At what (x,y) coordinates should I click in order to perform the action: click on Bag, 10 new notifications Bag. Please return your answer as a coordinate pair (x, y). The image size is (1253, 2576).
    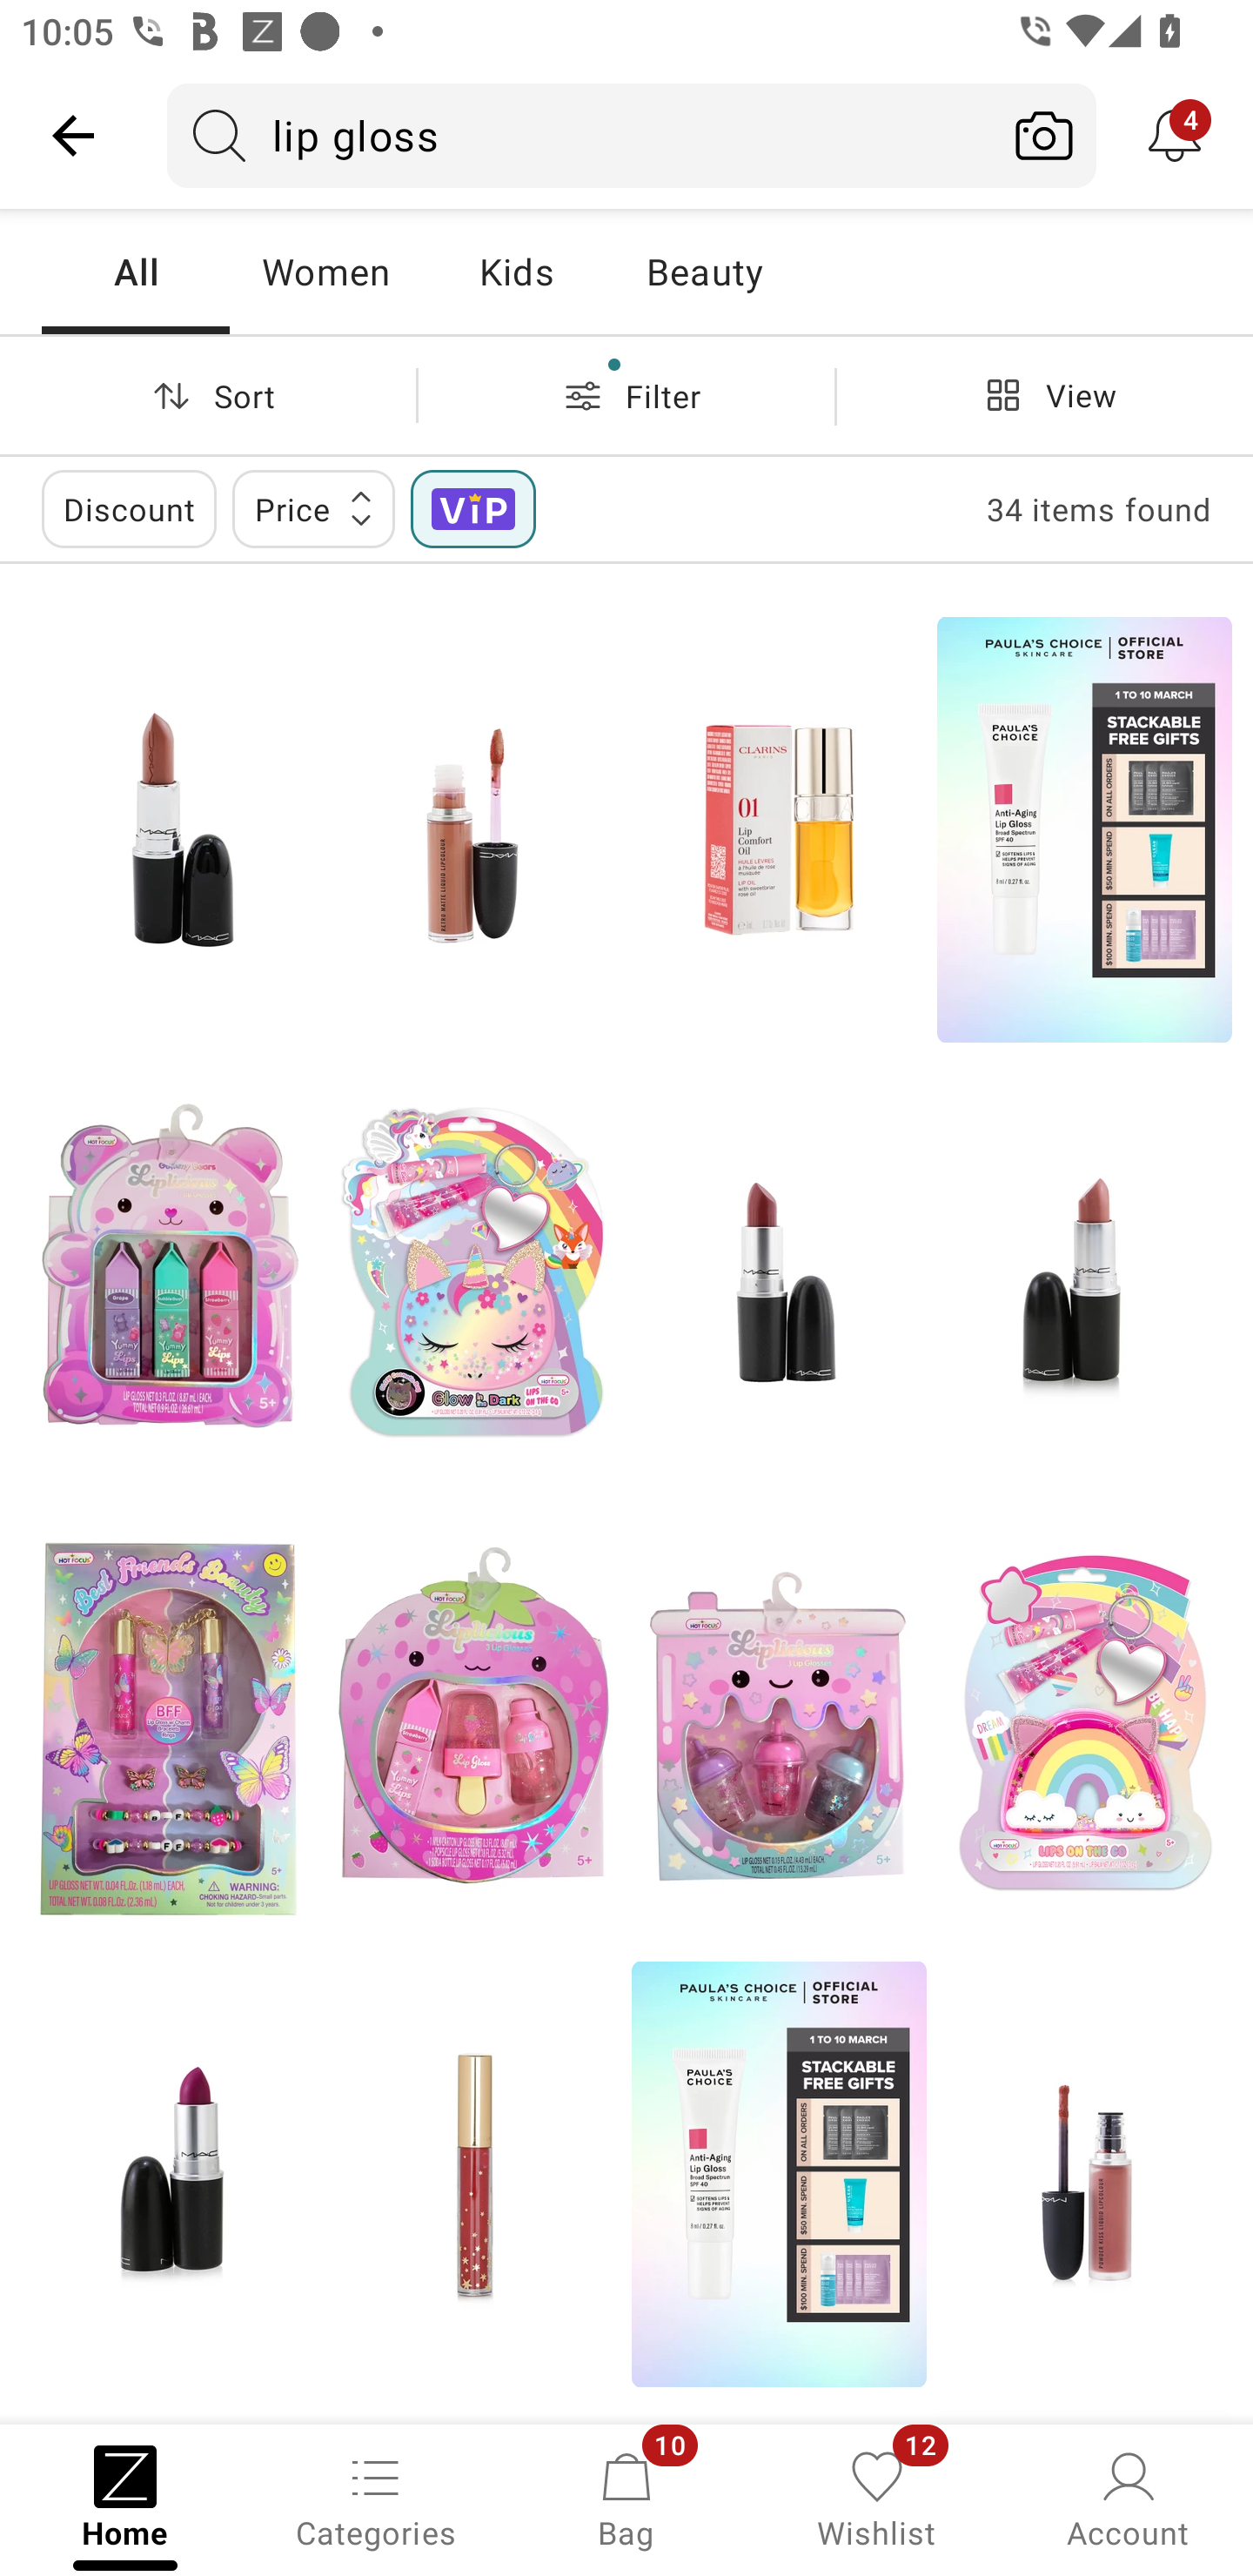
    Looking at the image, I should click on (626, 2498).